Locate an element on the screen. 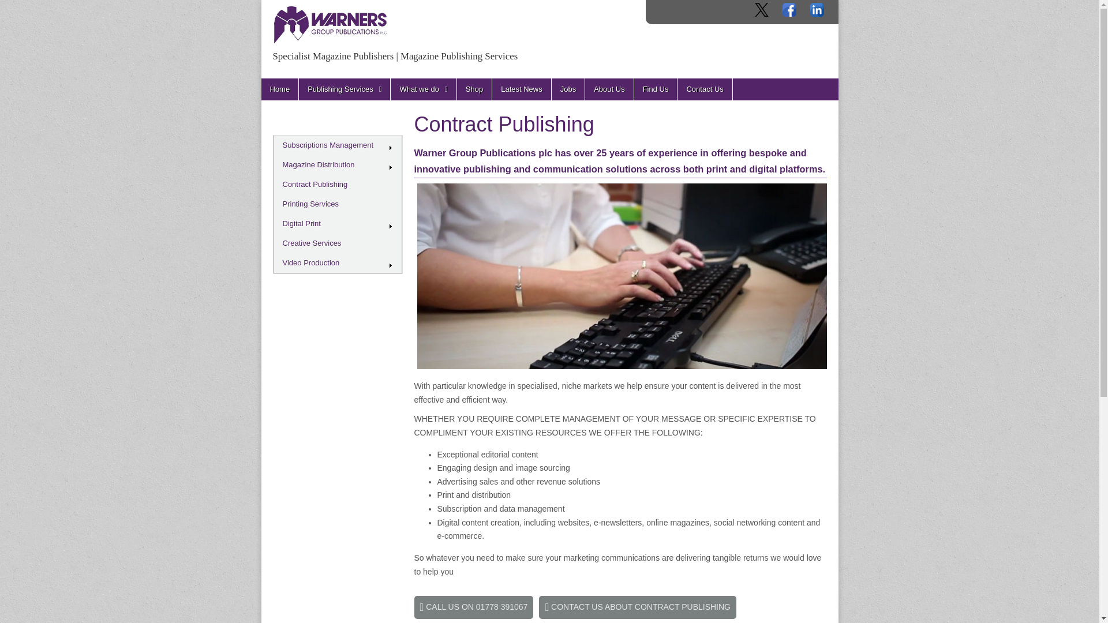 Image resolution: width=1108 pixels, height=623 pixels. What we do is located at coordinates (423, 89).